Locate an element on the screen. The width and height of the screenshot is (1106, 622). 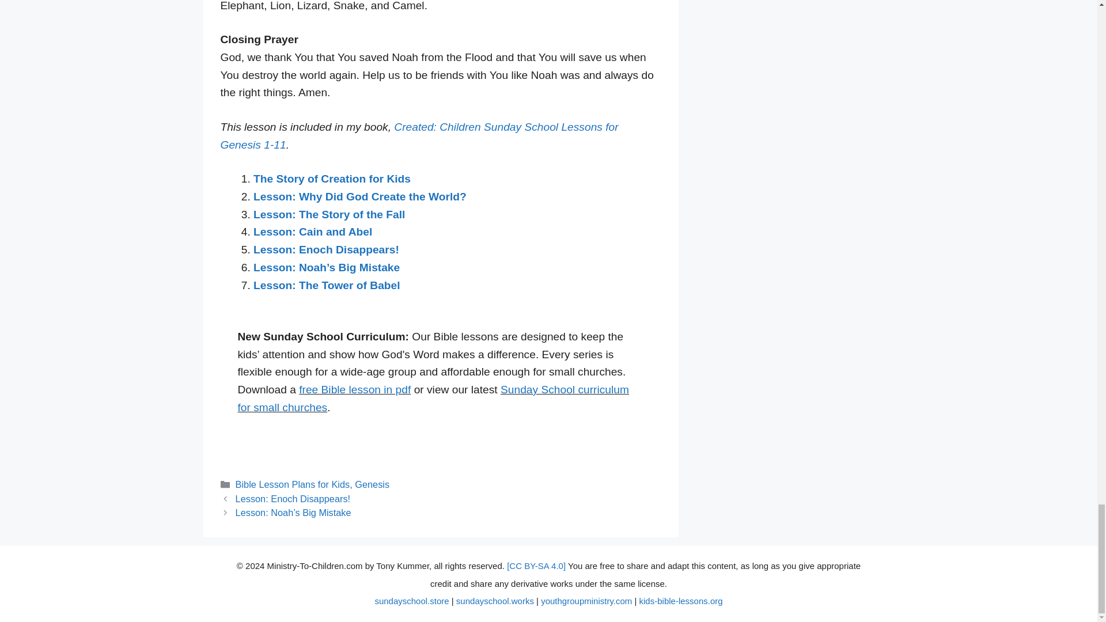
Lesson: Enoch Disappears! is located at coordinates (326, 249).